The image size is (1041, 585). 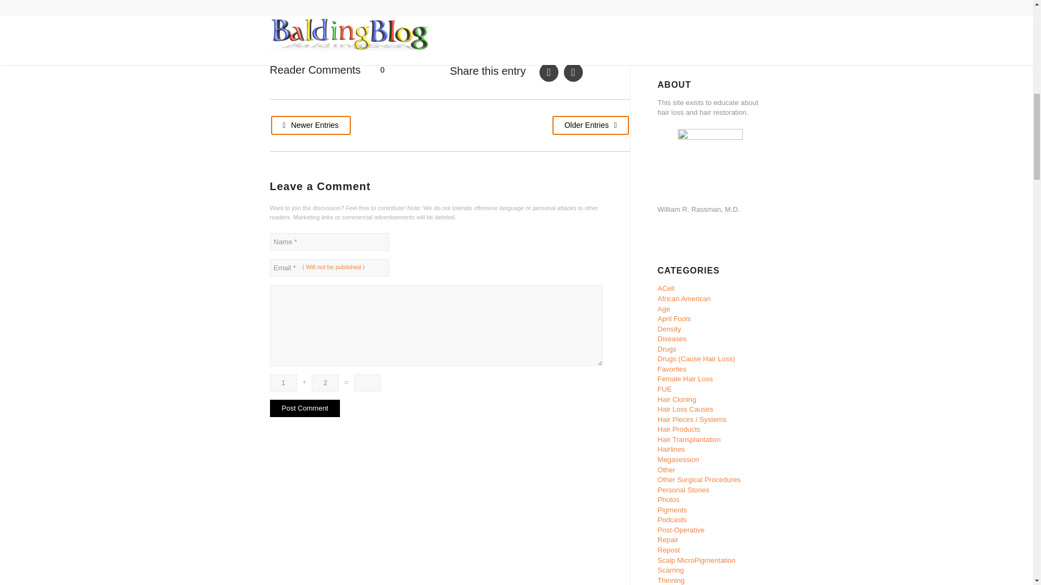 What do you see at coordinates (669, 499) in the screenshot?
I see `Photos` at bounding box center [669, 499].